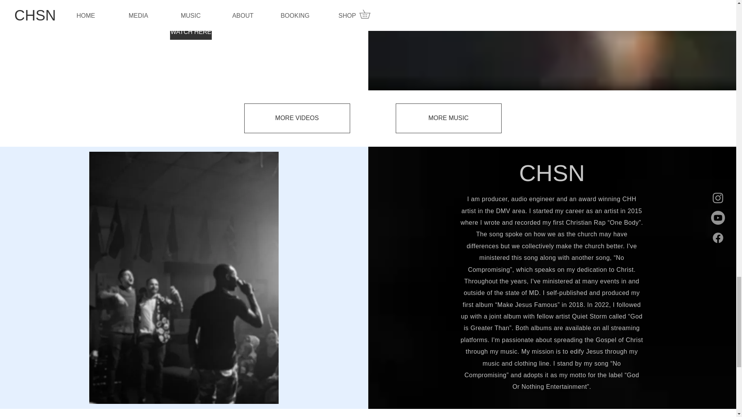 Image resolution: width=742 pixels, height=417 pixels. I want to click on WATCH HERE, so click(191, 32).